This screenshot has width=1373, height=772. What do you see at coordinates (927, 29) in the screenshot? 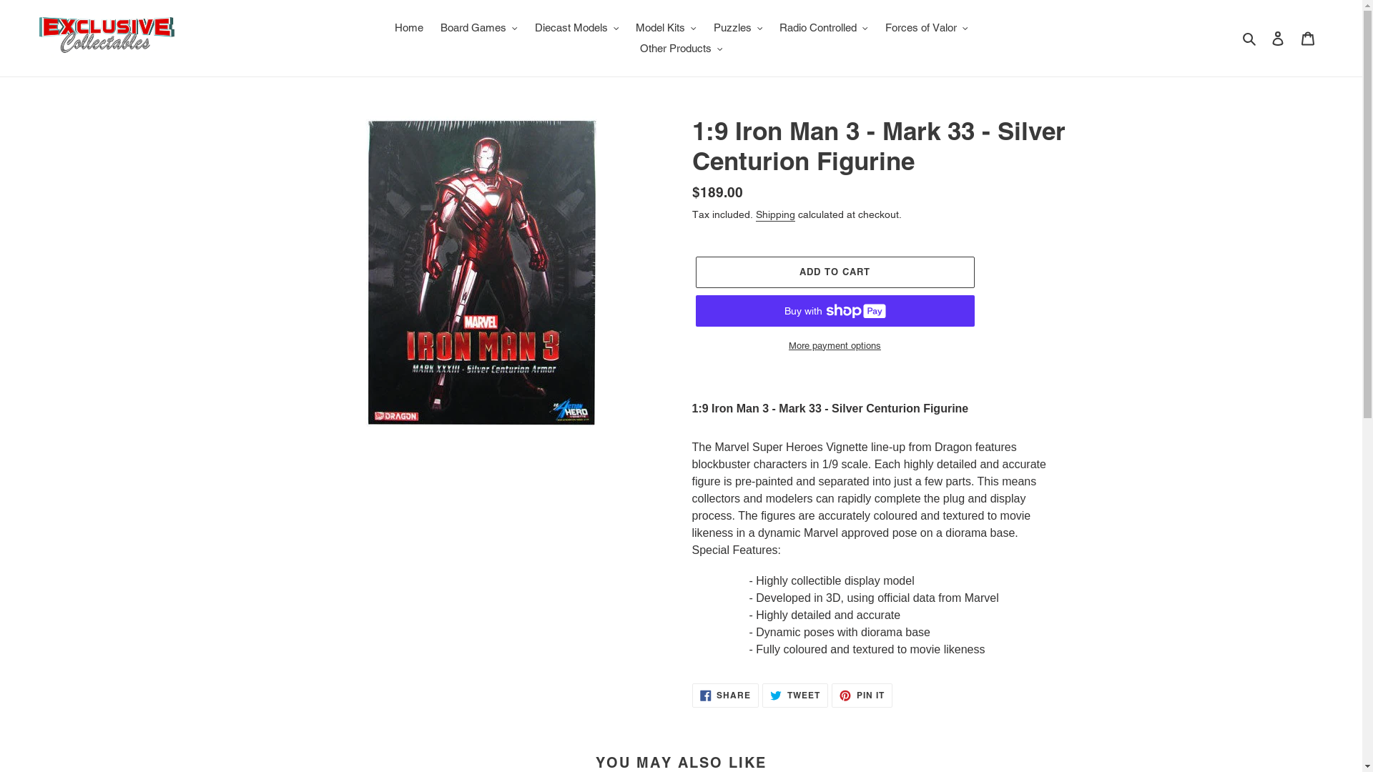
I see `Forces of Valor` at bounding box center [927, 29].